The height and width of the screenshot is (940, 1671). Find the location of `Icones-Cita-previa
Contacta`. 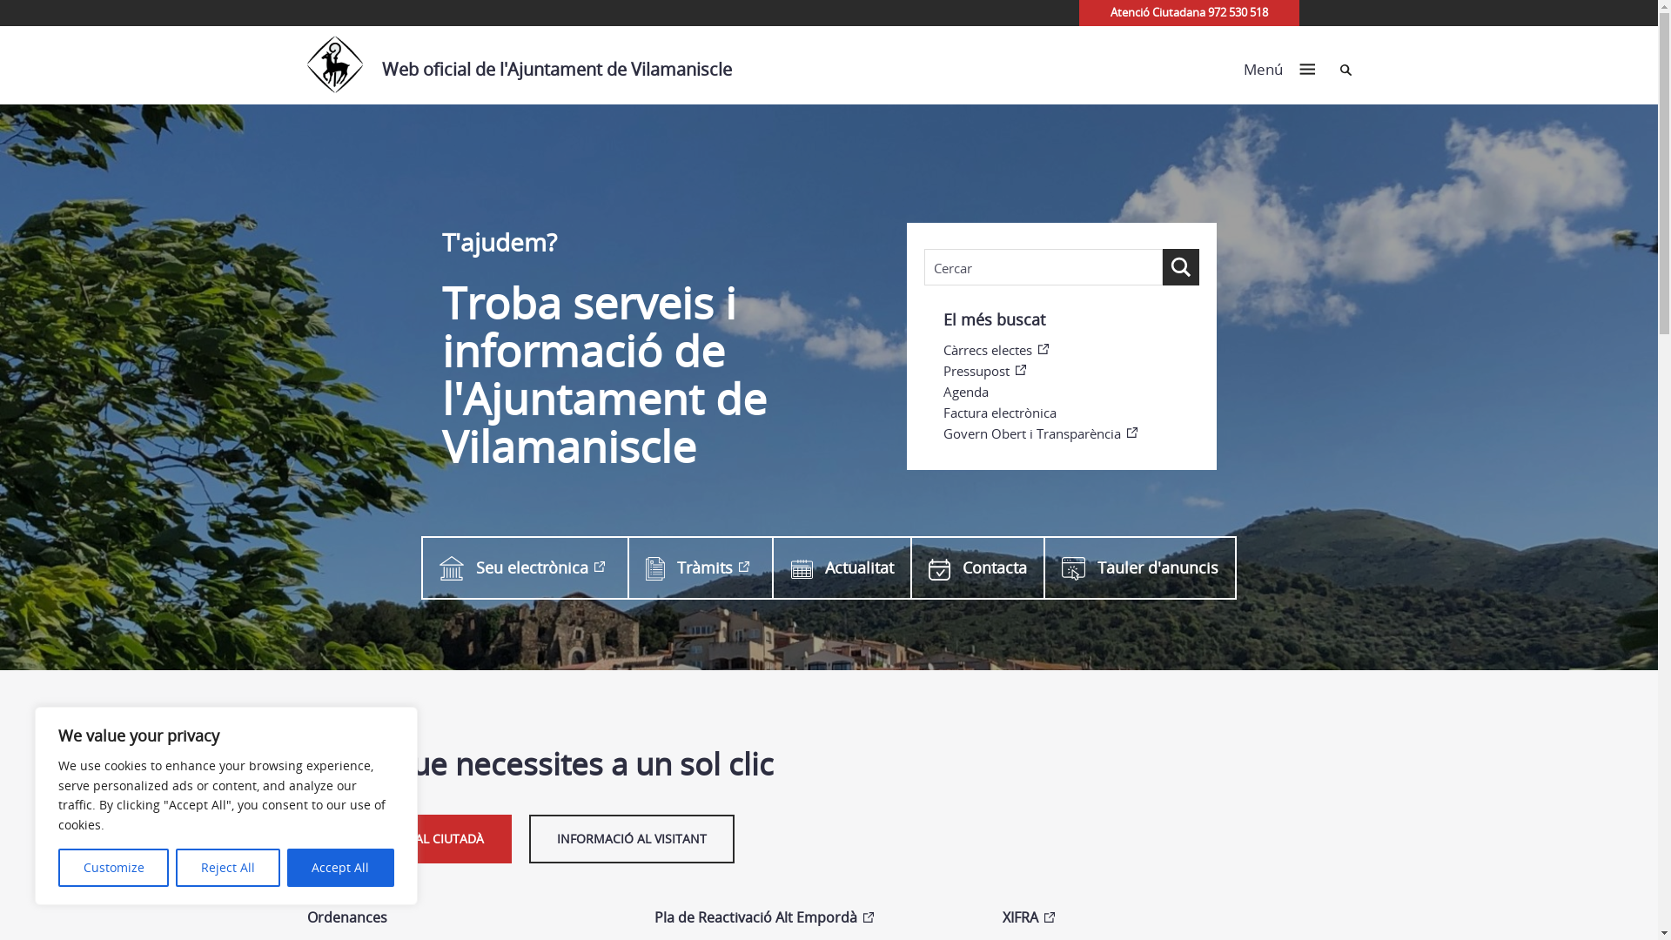

Icones-Cita-previa
Contacta is located at coordinates (976, 567).